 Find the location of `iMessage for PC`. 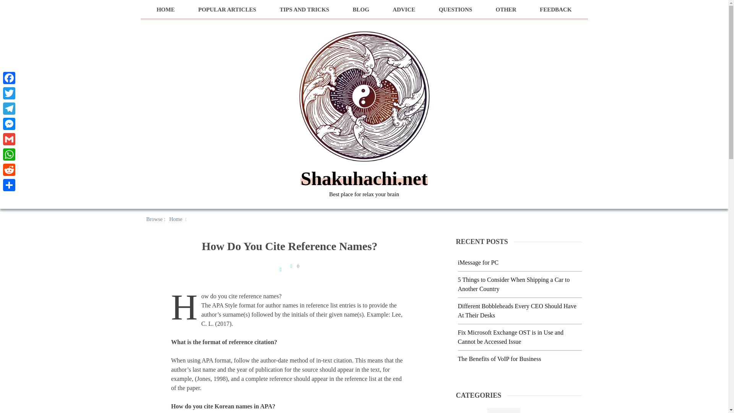

iMessage for PC is located at coordinates (479, 262).